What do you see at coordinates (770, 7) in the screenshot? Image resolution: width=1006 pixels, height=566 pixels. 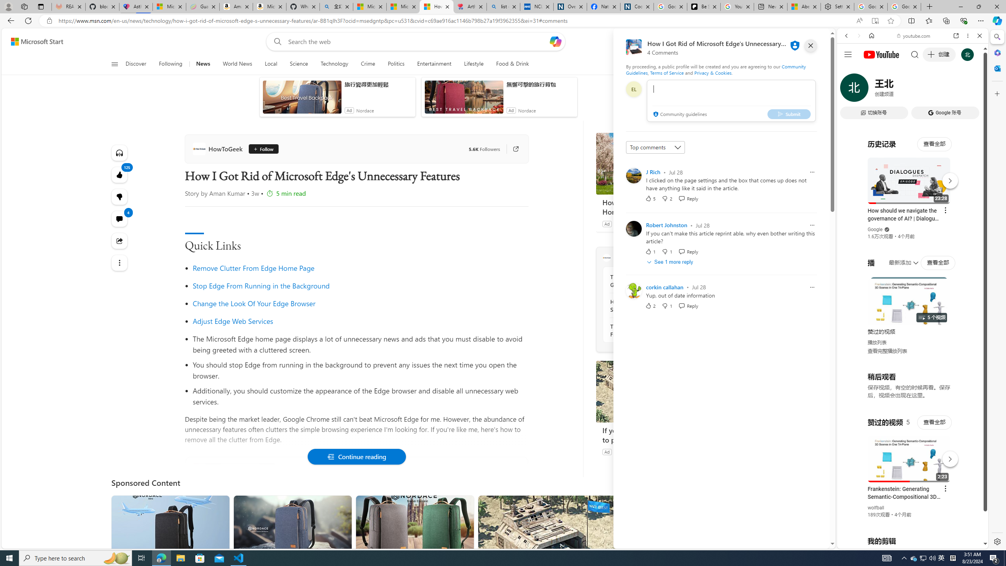 I see `New tab` at bounding box center [770, 7].